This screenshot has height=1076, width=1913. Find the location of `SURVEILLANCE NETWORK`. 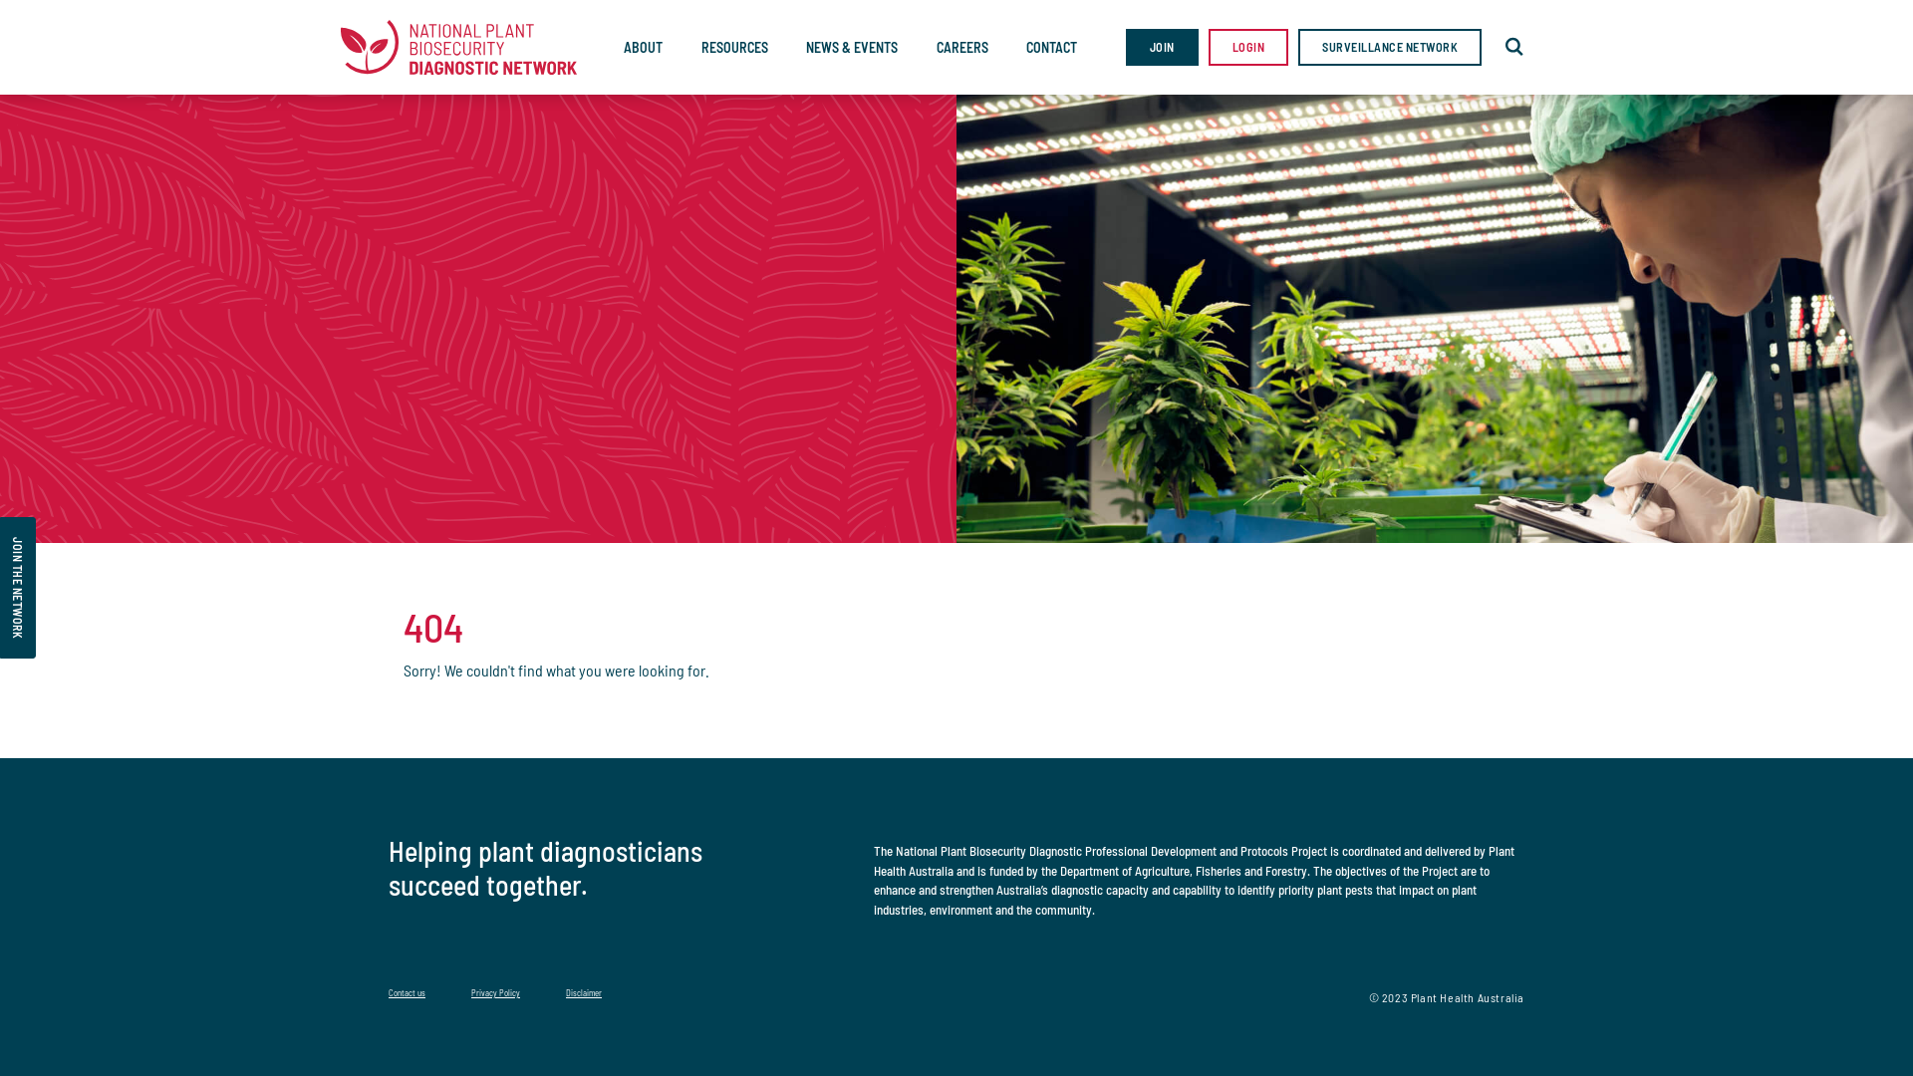

SURVEILLANCE NETWORK is located at coordinates (1390, 47).